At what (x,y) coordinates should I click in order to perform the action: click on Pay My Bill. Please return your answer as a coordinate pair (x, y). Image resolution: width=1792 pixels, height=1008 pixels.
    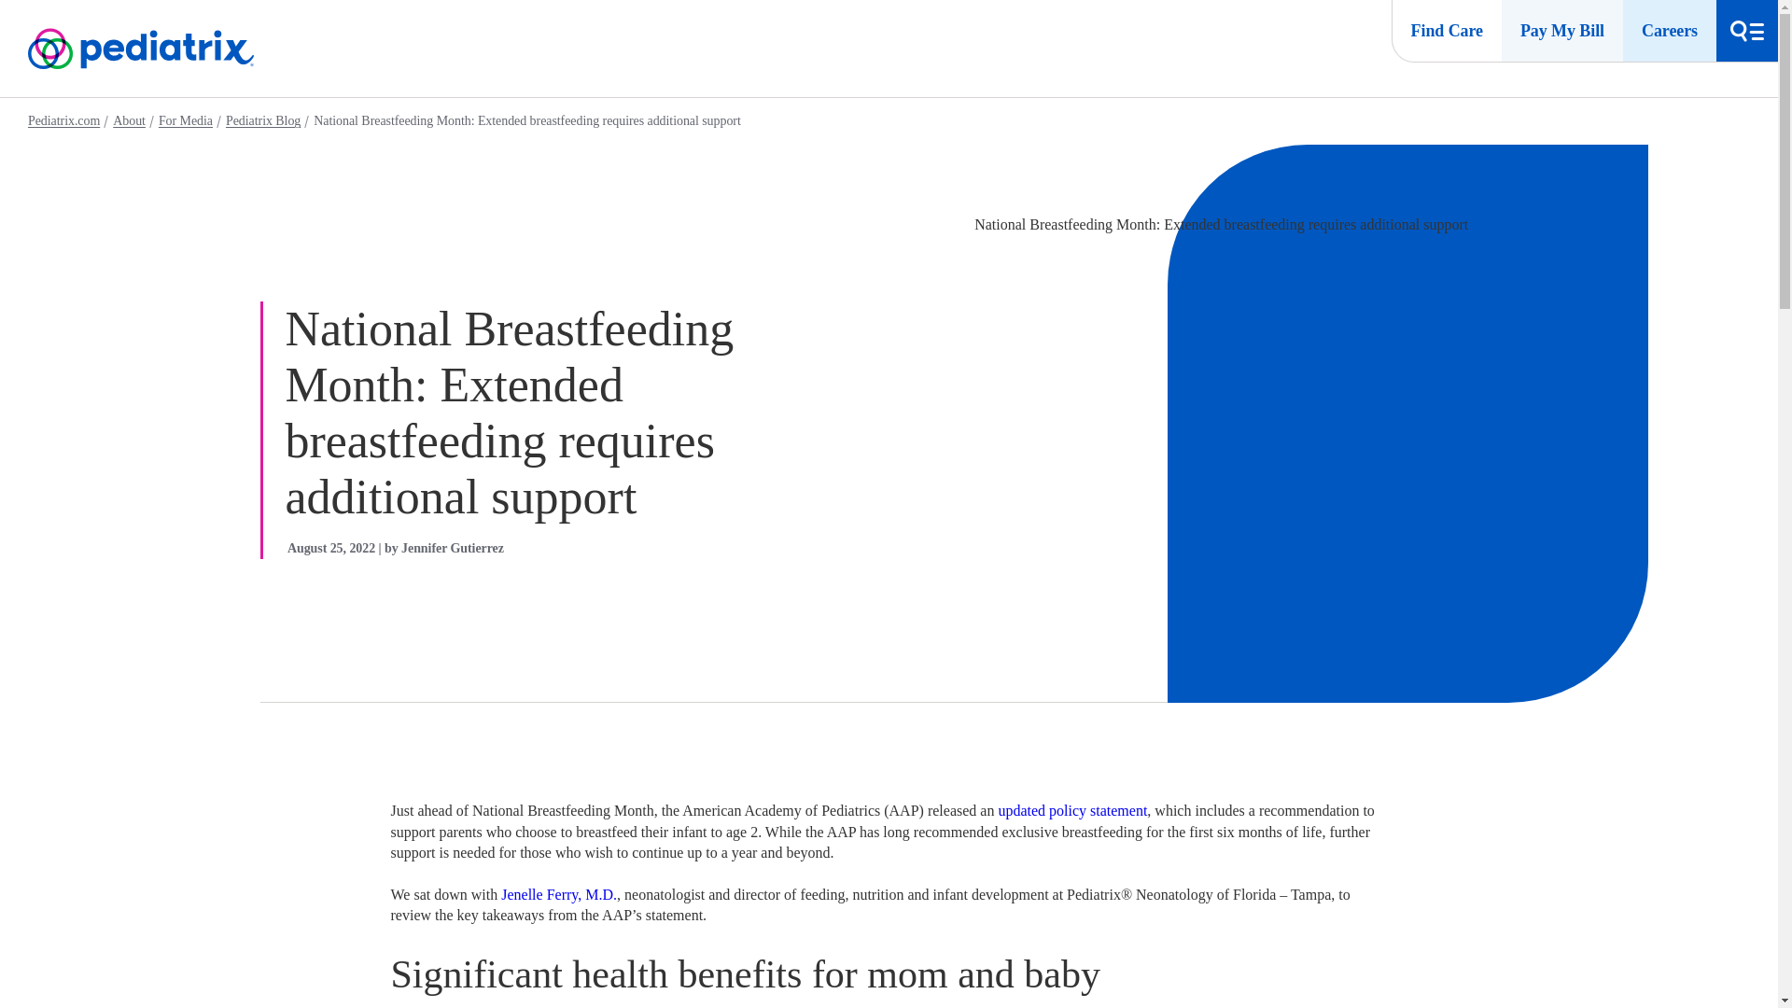
    Looking at the image, I should click on (1562, 30).